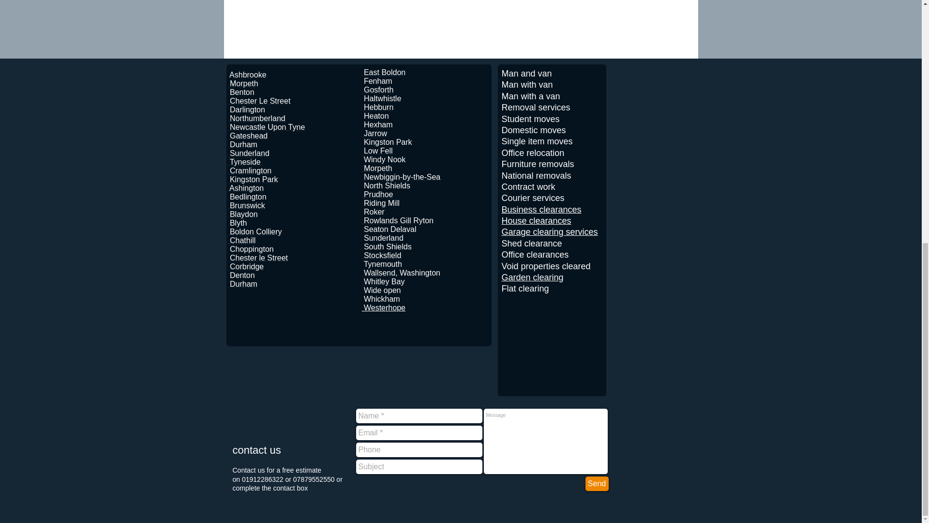 Image resolution: width=929 pixels, height=523 pixels. Describe the element at coordinates (378, 90) in the screenshot. I see ` Gosforth` at that location.